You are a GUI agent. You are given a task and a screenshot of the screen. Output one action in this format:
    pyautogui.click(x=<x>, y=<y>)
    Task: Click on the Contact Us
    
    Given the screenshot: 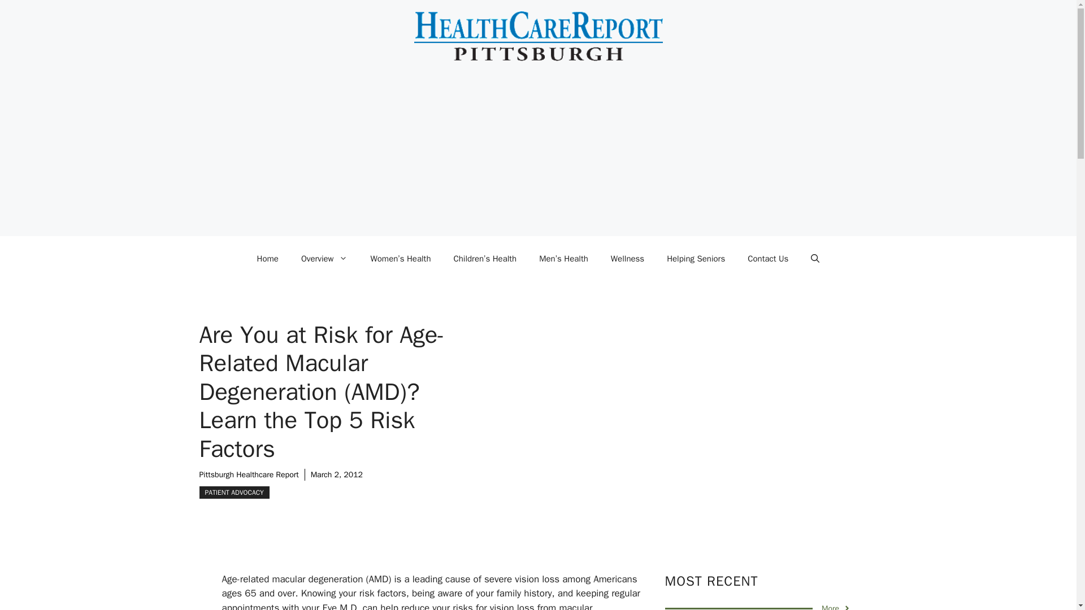 What is the action you would take?
    pyautogui.click(x=768, y=259)
    